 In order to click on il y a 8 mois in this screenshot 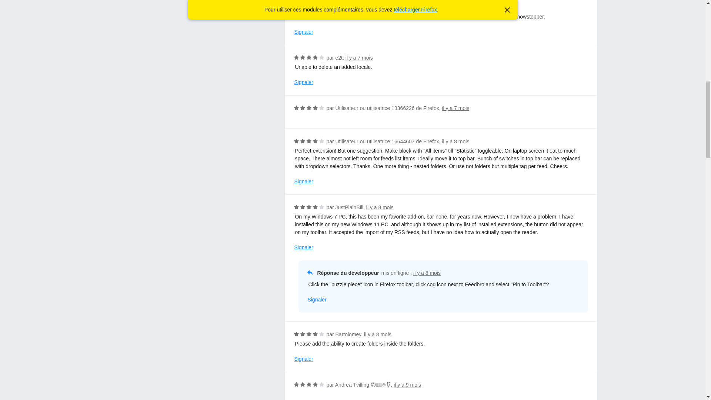, I will do `click(427, 273)`.